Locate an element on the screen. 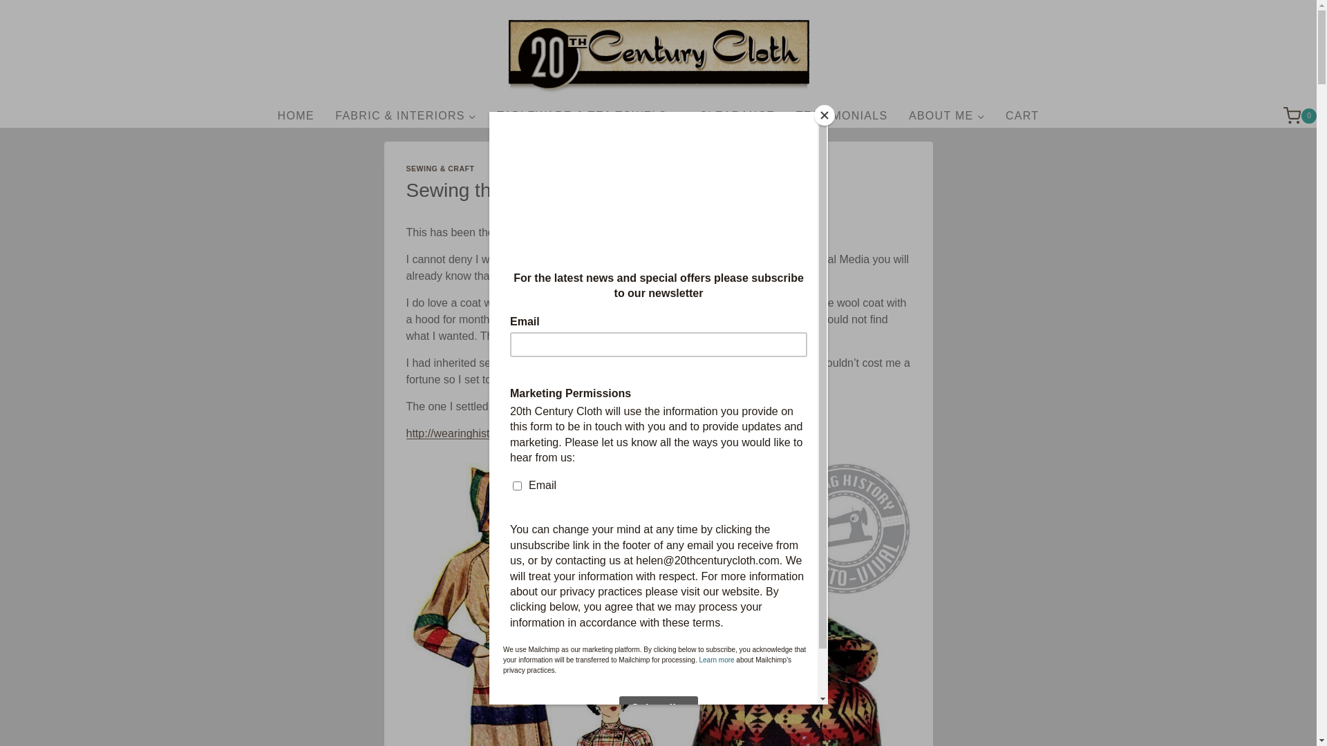  0 is located at coordinates (1300, 116).